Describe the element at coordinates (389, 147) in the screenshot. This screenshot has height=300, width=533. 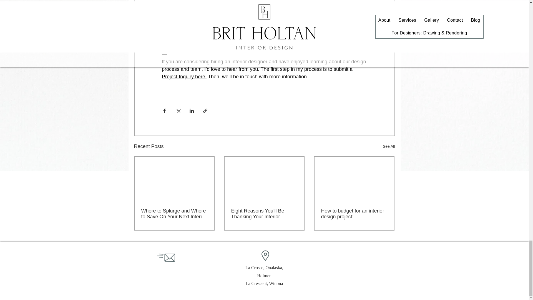
I see `See All` at that location.